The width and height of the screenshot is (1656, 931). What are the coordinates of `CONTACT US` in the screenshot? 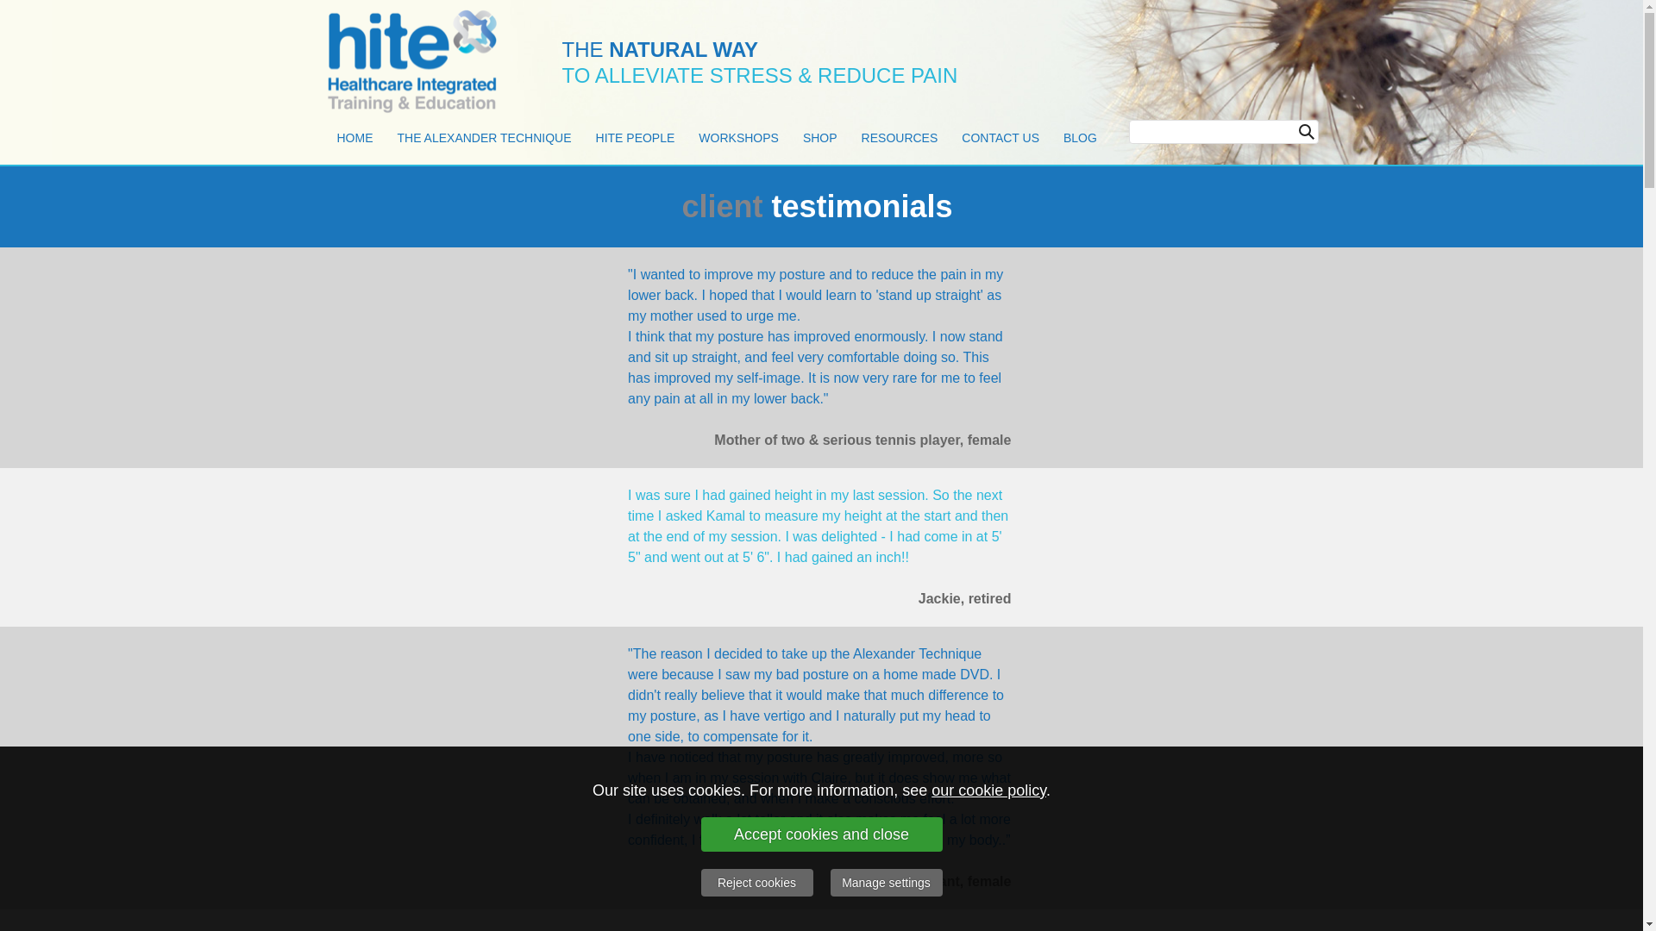 It's located at (1000, 138).